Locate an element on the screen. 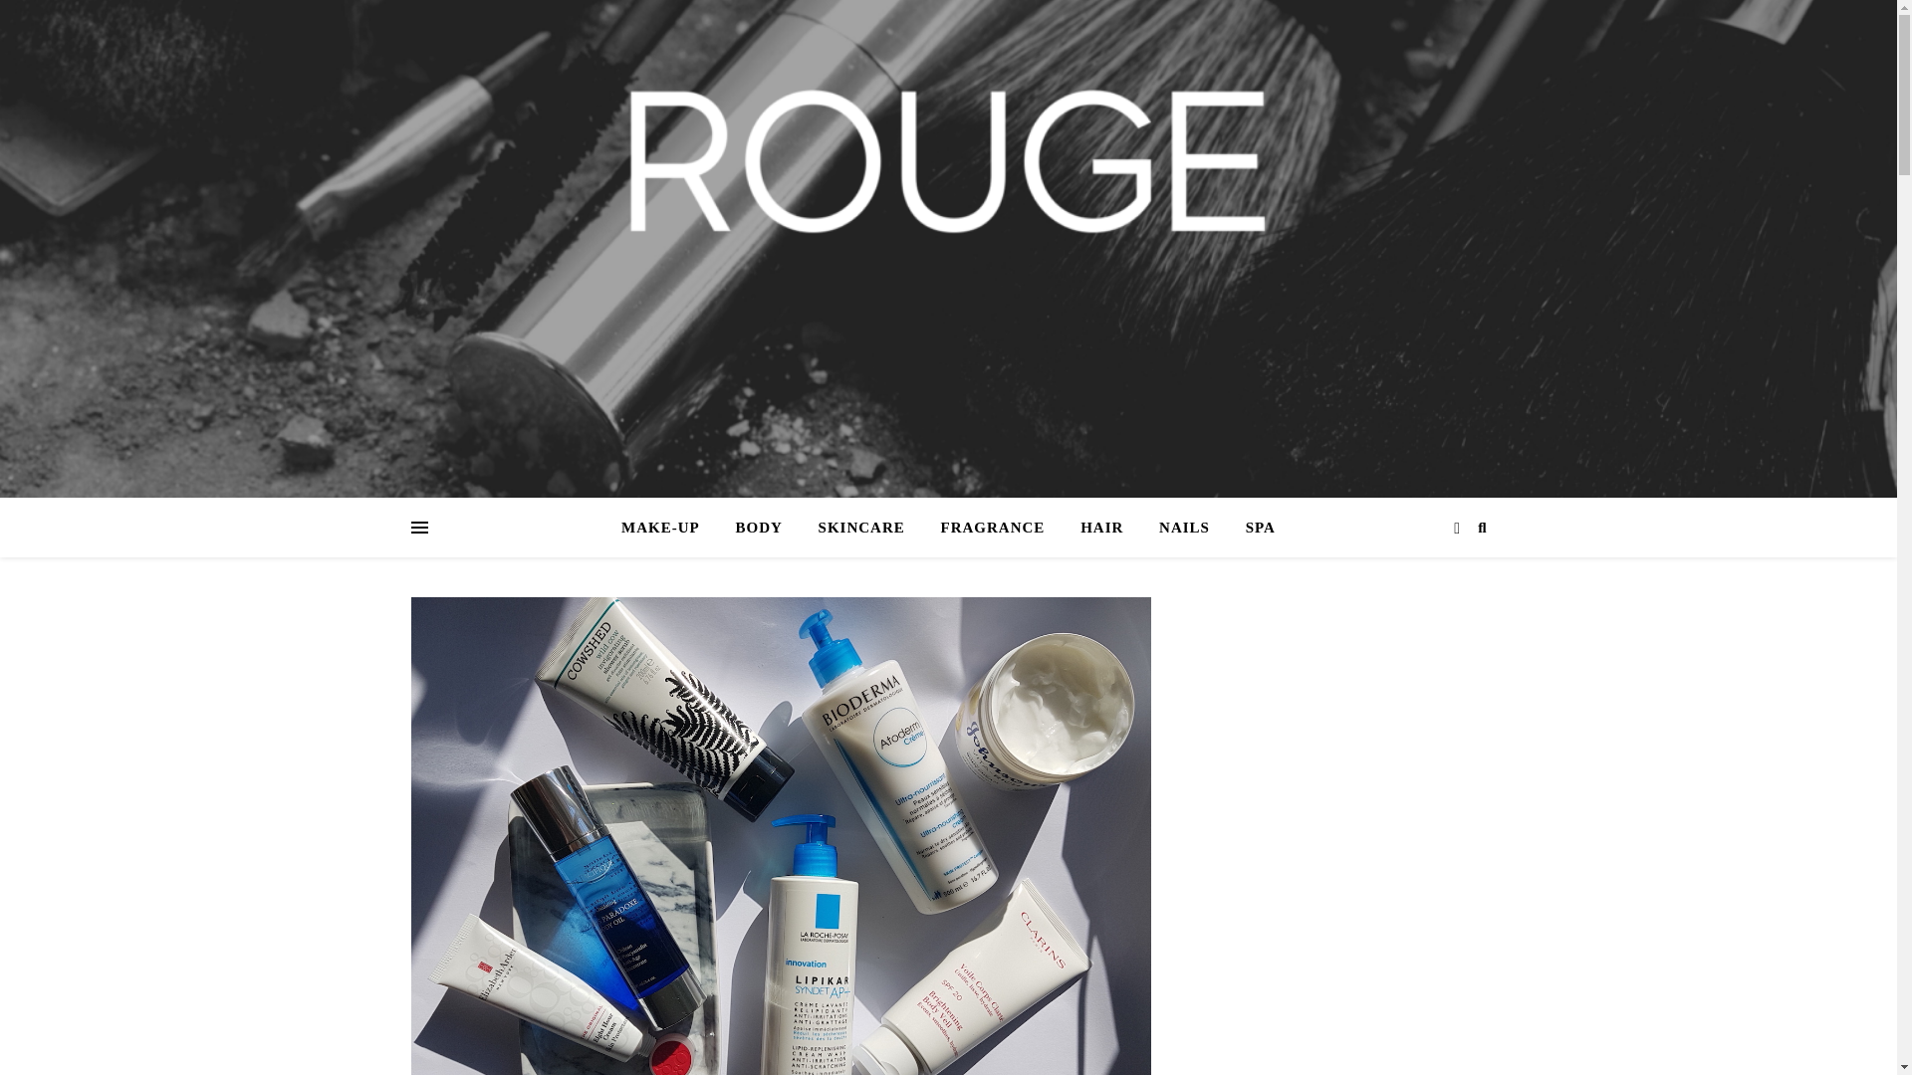 This screenshot has width=1912, height=1075. FRAGRANCE is located at coordinates (993, 528).